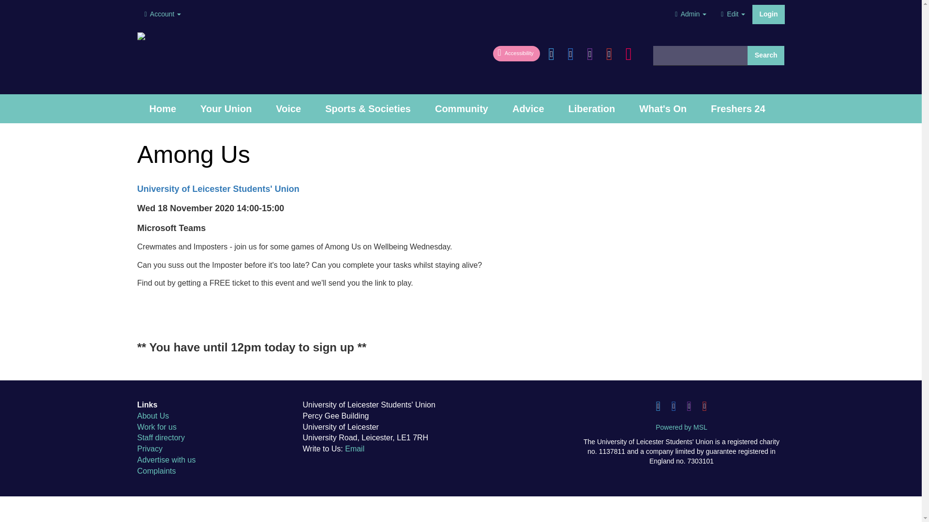  Describe the element at coordinates (163, 108) in the screenshot. I see `Home` at that location.